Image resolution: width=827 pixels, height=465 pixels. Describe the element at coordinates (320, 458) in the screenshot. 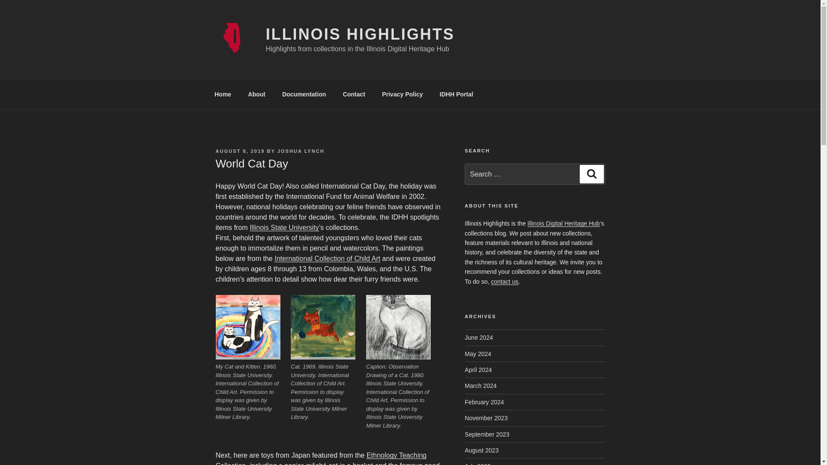

I see `Ethnology Teaching Collection` at that location.